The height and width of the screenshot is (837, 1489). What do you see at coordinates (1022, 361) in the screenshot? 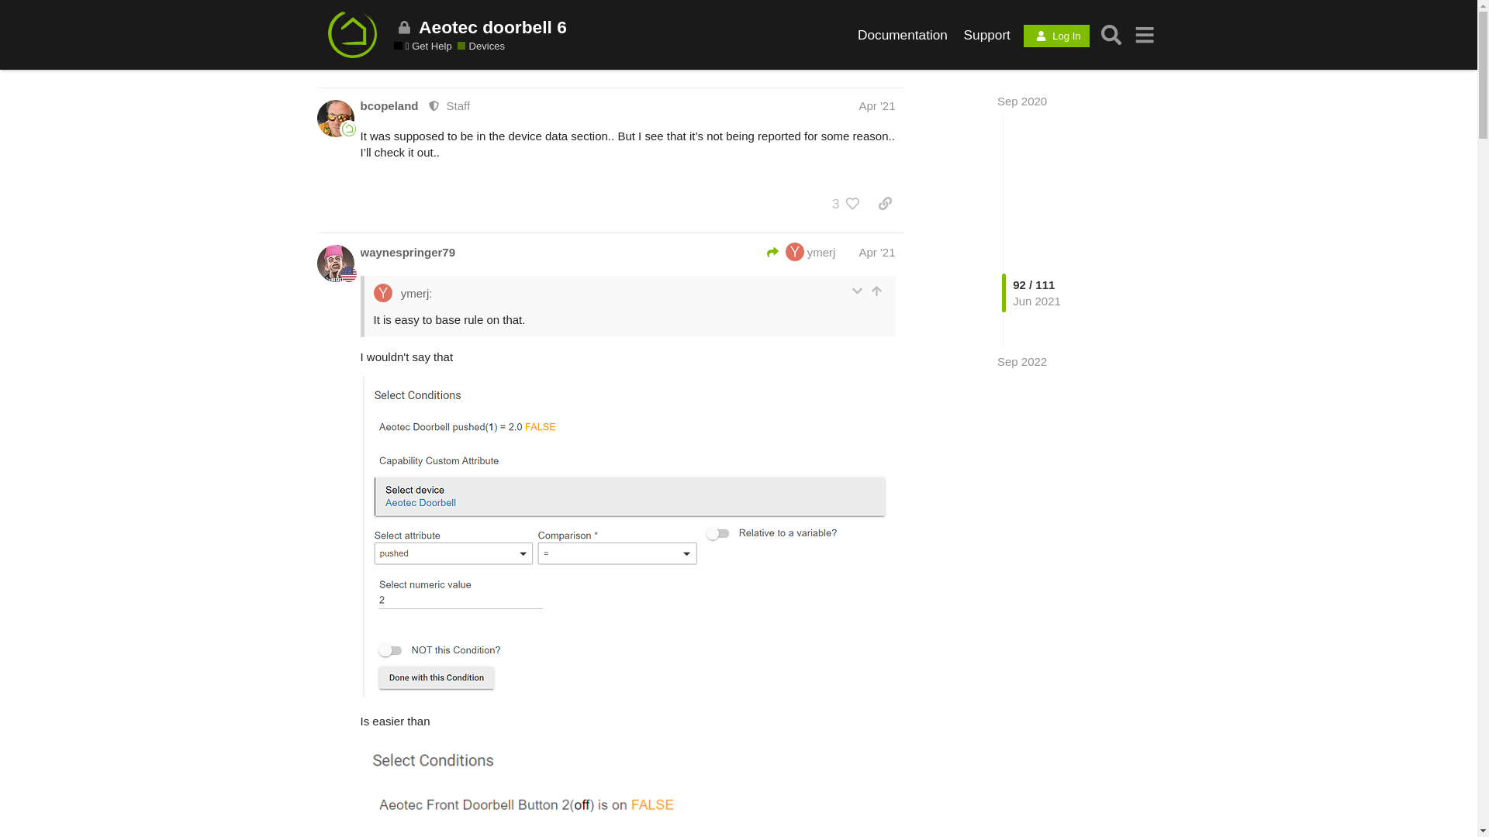
I see `Sep 16, 2022 8:10 pm` at bounding box center [1022, 361].